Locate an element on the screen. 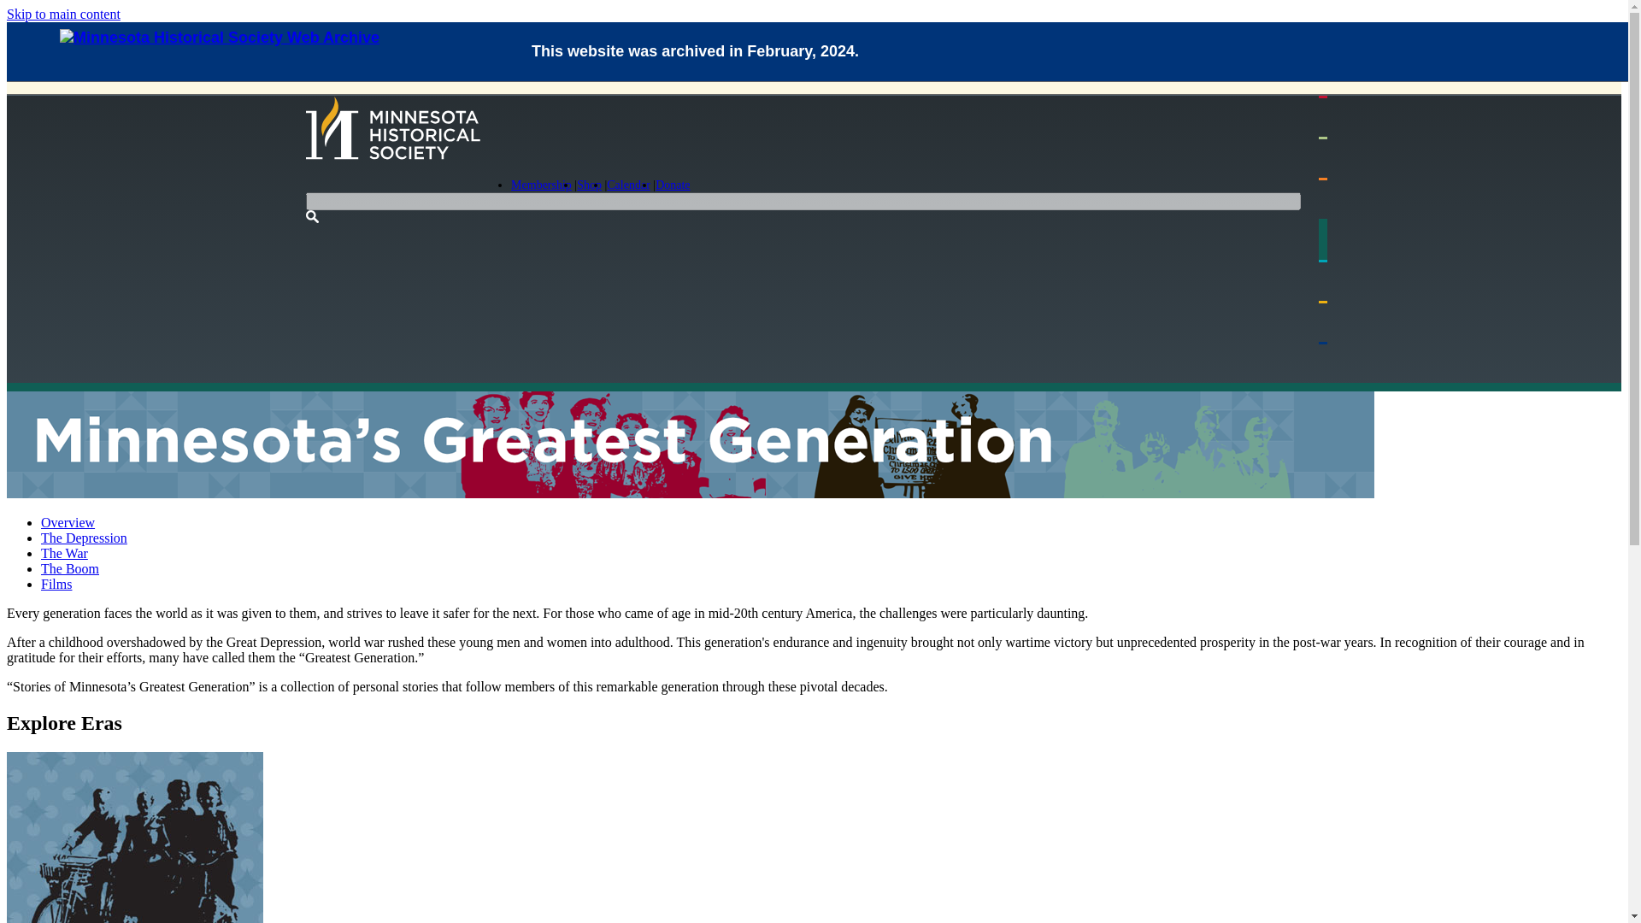  VISIT is located at coordinates (1345, 116).